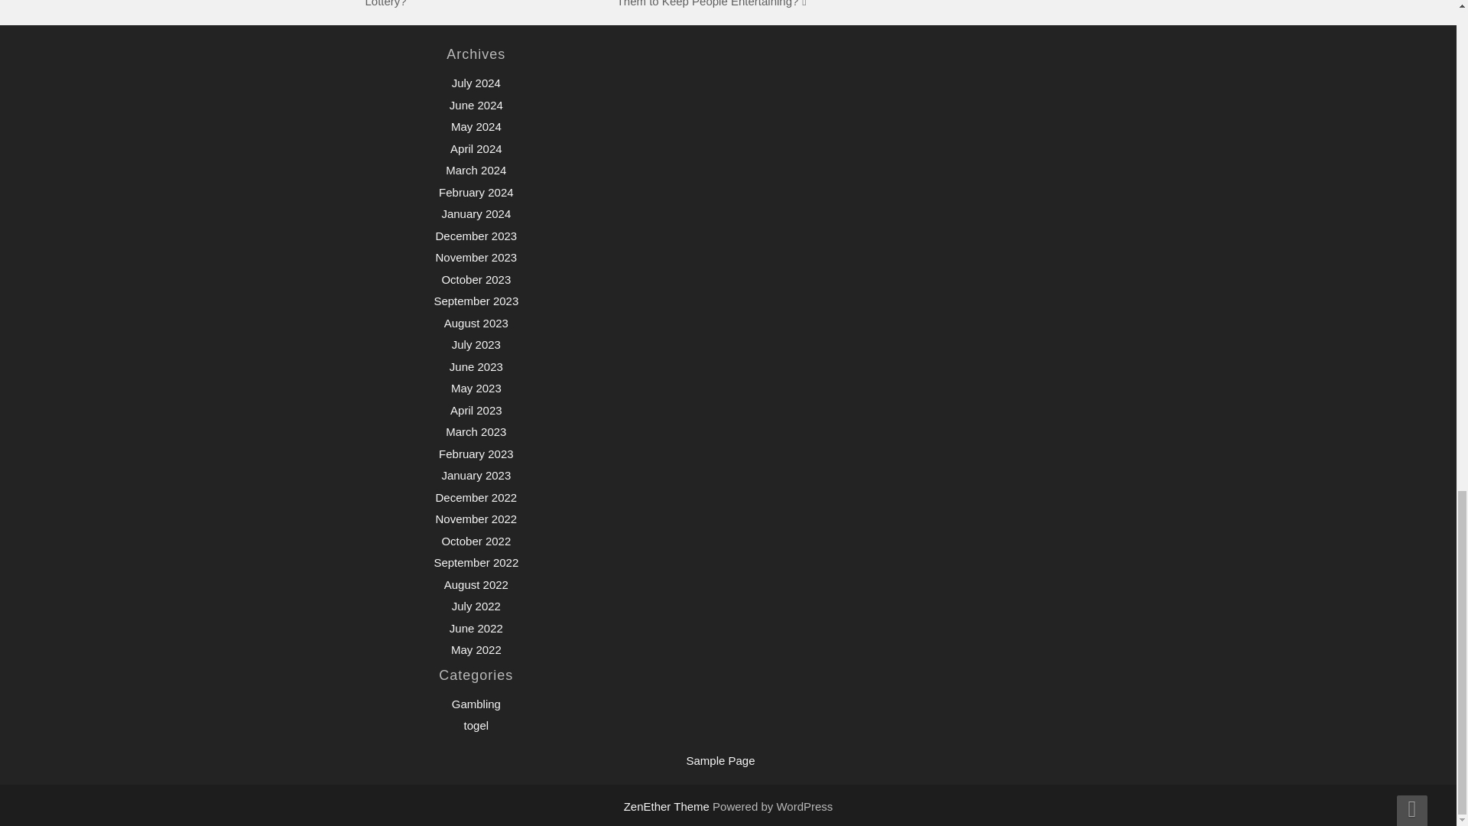 This screenshot has height=826, width=1468. What do you see at coordinates (476, 388) in the screenshot?
I see `May 2023` at bounding box center [476, 388].